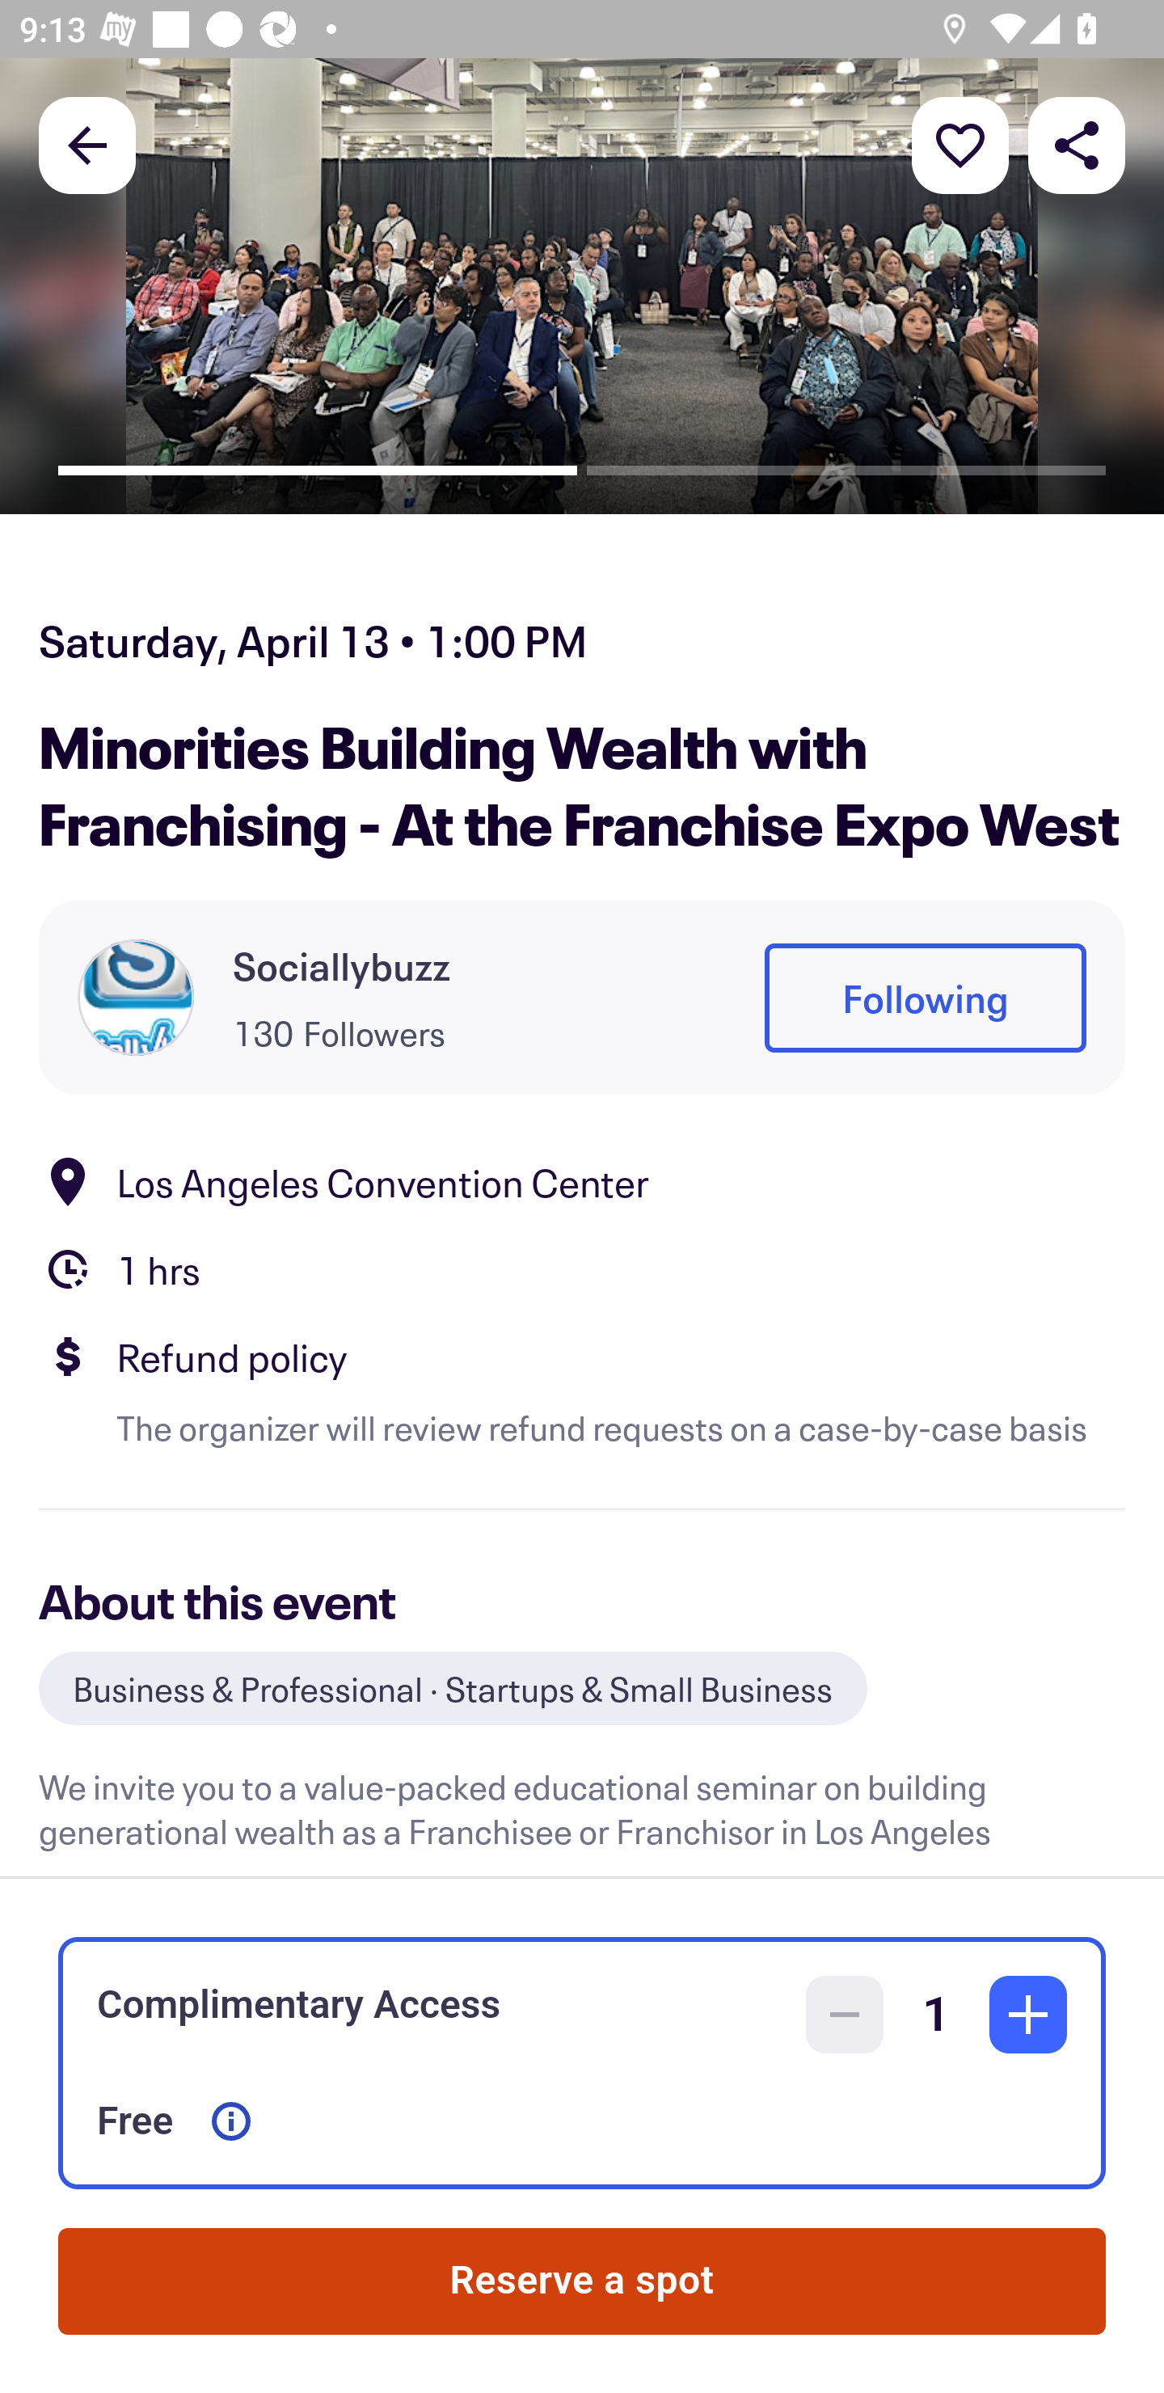 This screenshot has width=1164, height=2393. I want to click on Sociallybuzz, so click(341, 965).